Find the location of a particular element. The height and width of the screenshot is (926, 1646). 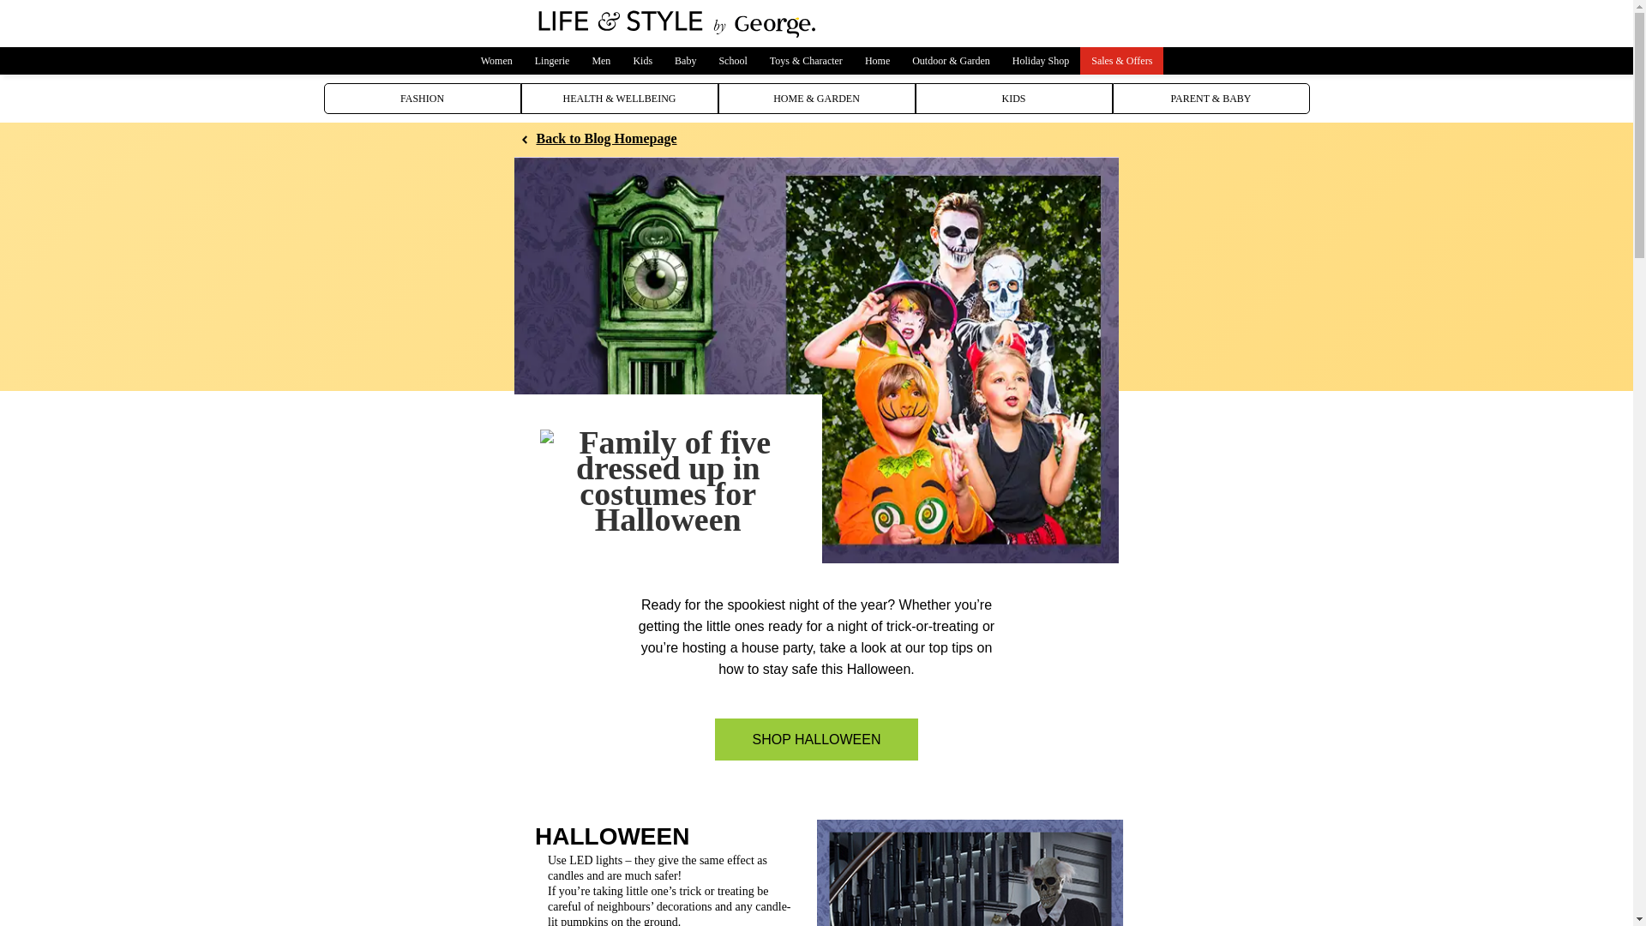

Back to Blog Homepage is located at coordinates (598, 139).